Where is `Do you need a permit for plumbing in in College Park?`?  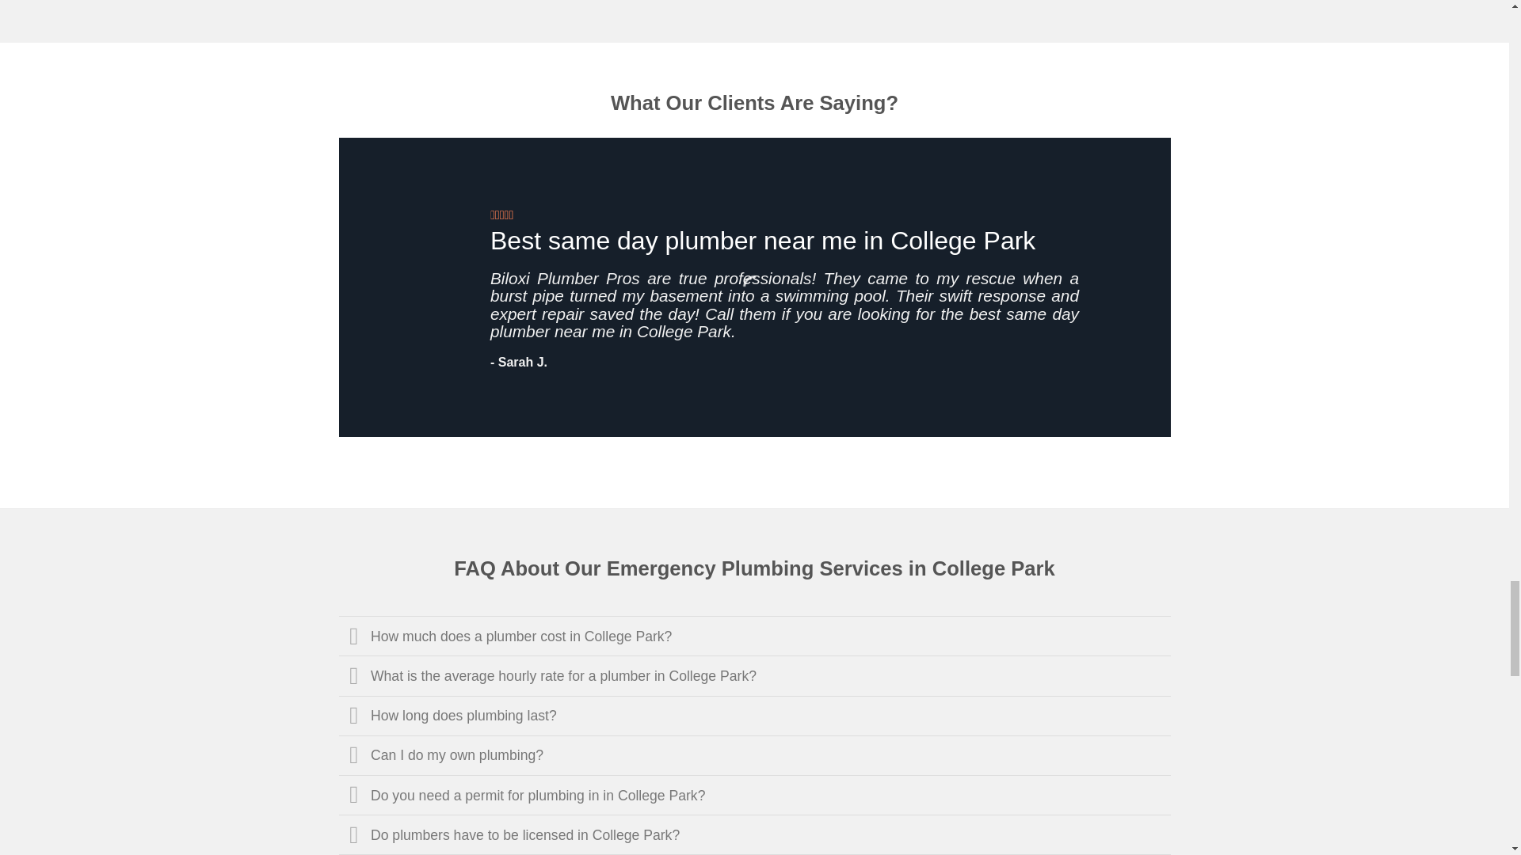
Do you need a permit for plumbing in in College Park? is located at coordinates (755, 795).